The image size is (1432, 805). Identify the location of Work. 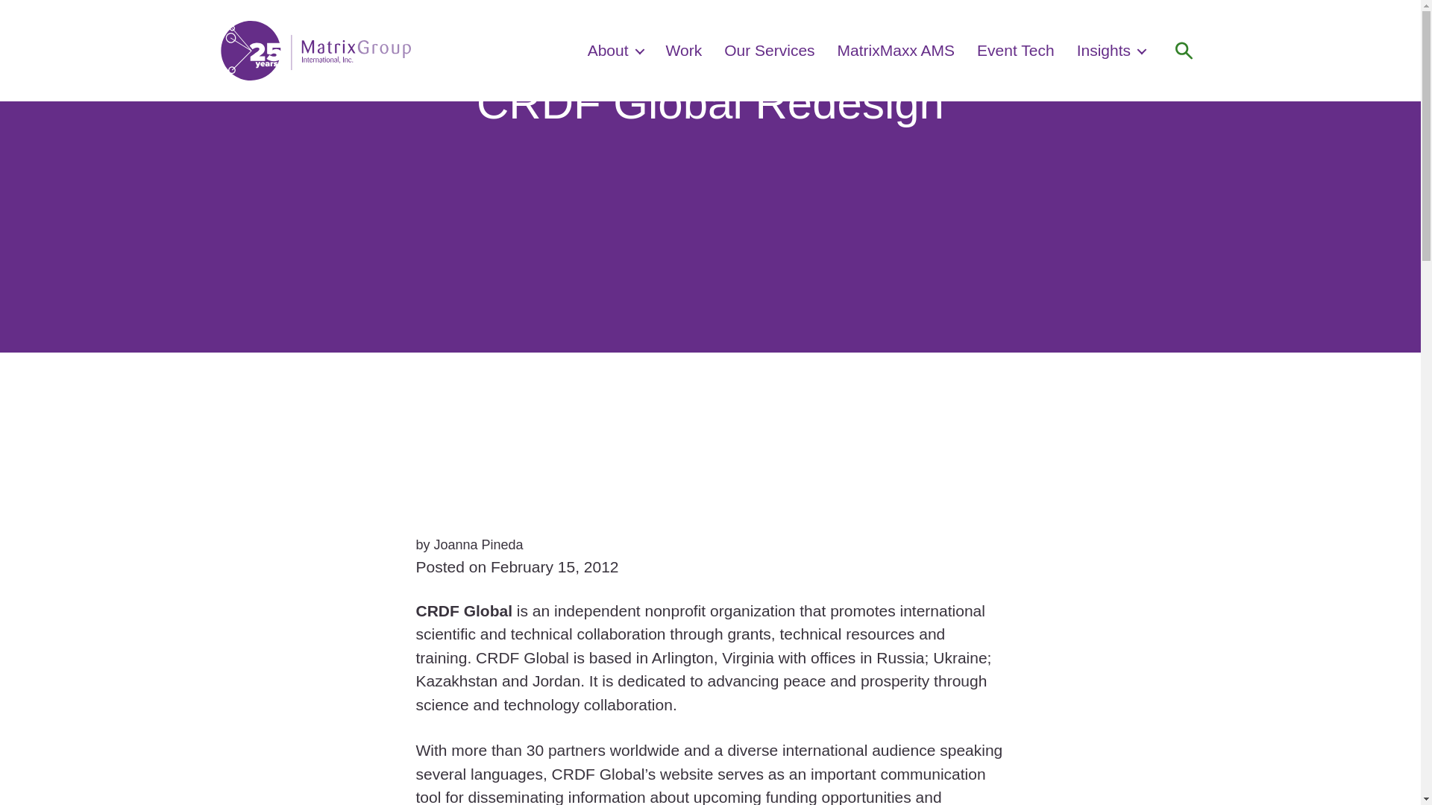
(684, 50).